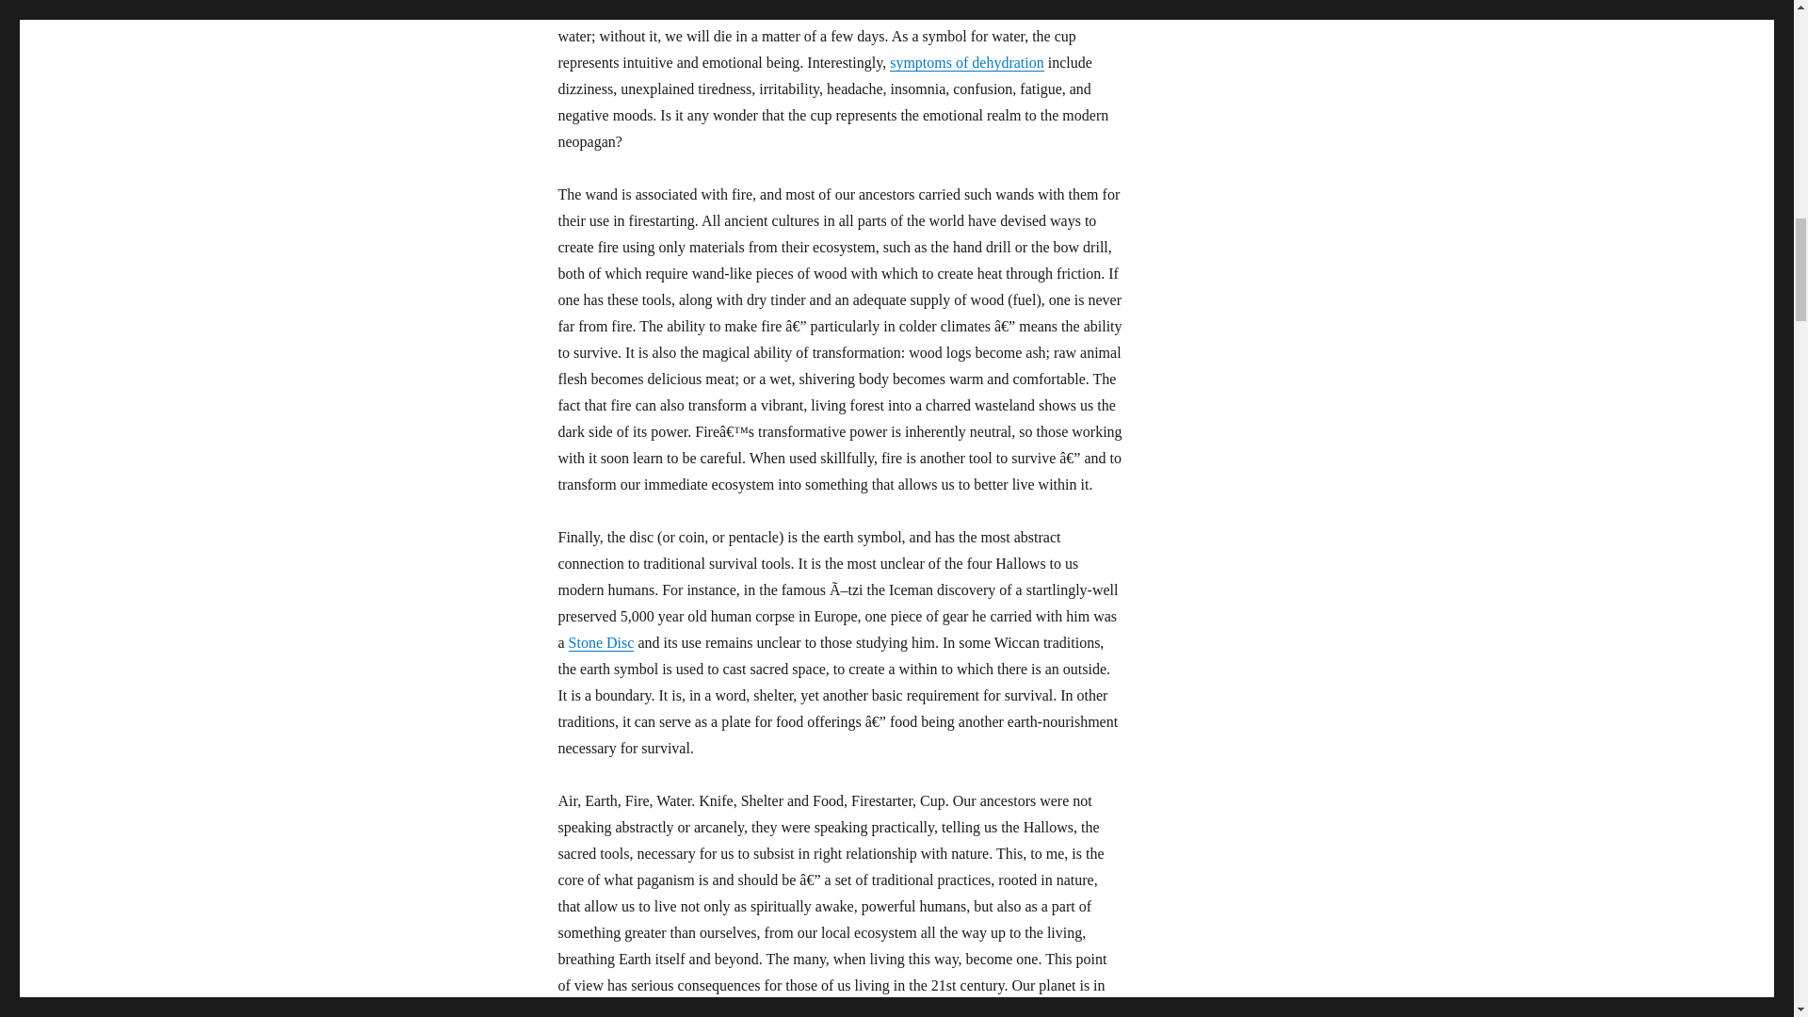 The image size is (1808, 1017). What do you see at coordinates (966, 62) in the screenshot?
I see `symptoms of dehydration` at bounding box center [966, 62].